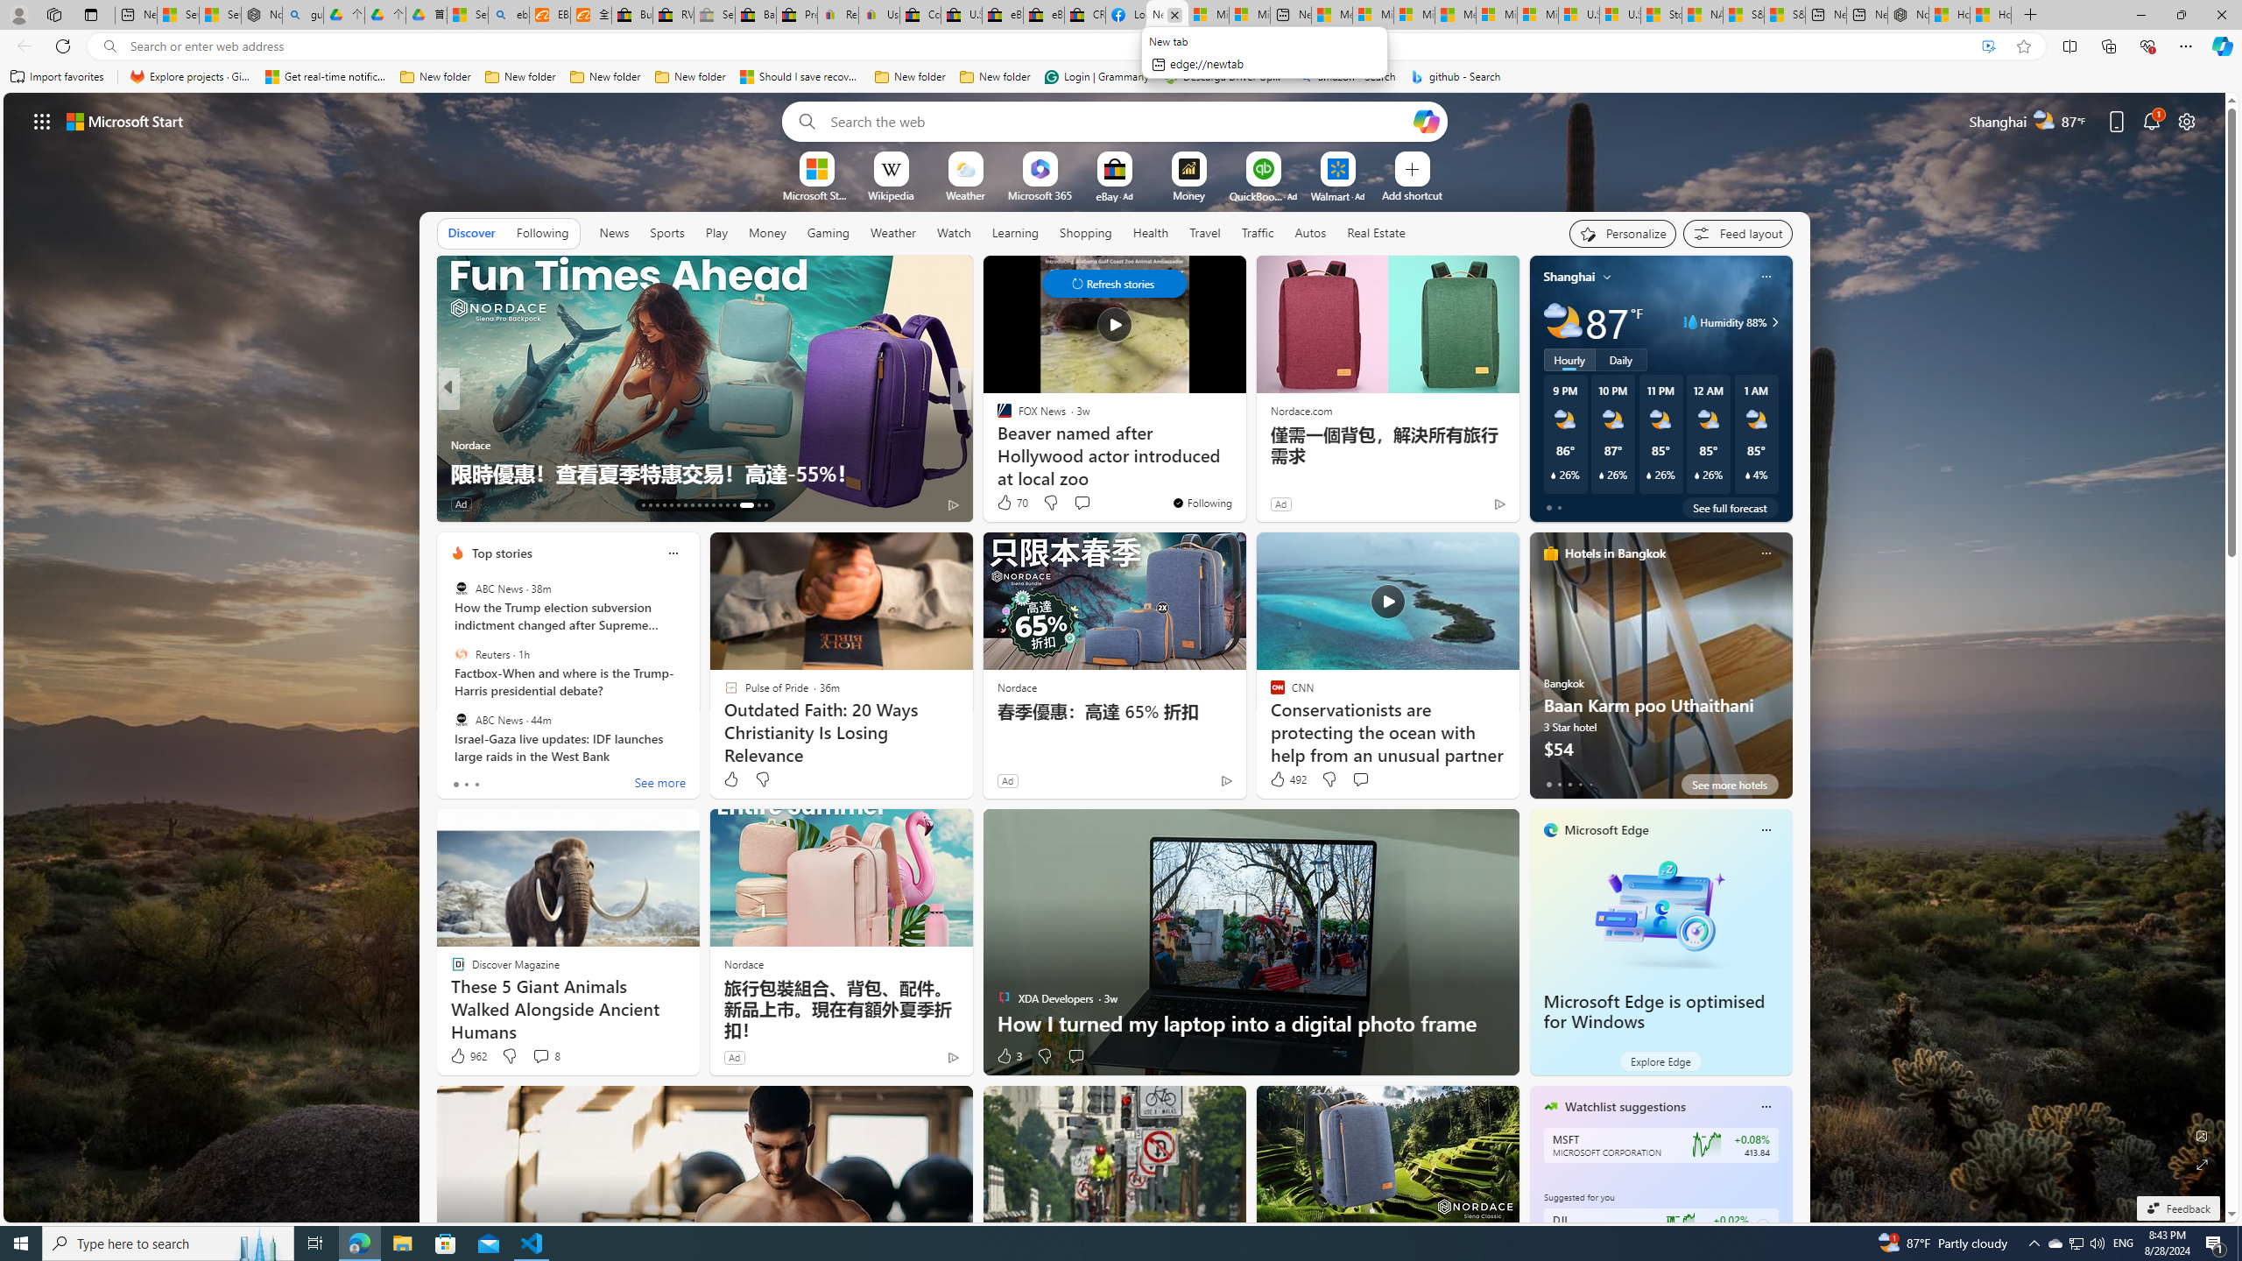 This screenshot has width=2242, height=1261. Describe the element at coordinates (1590, 784) in the screenshot. I see `tab-4` at that location.